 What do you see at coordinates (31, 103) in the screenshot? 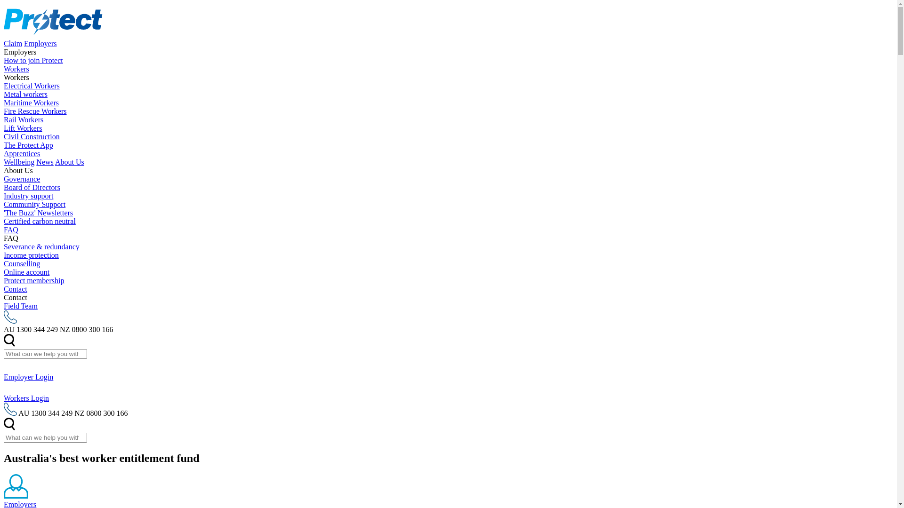
I see `Maritime Workers` at bounding box center [31, 103].